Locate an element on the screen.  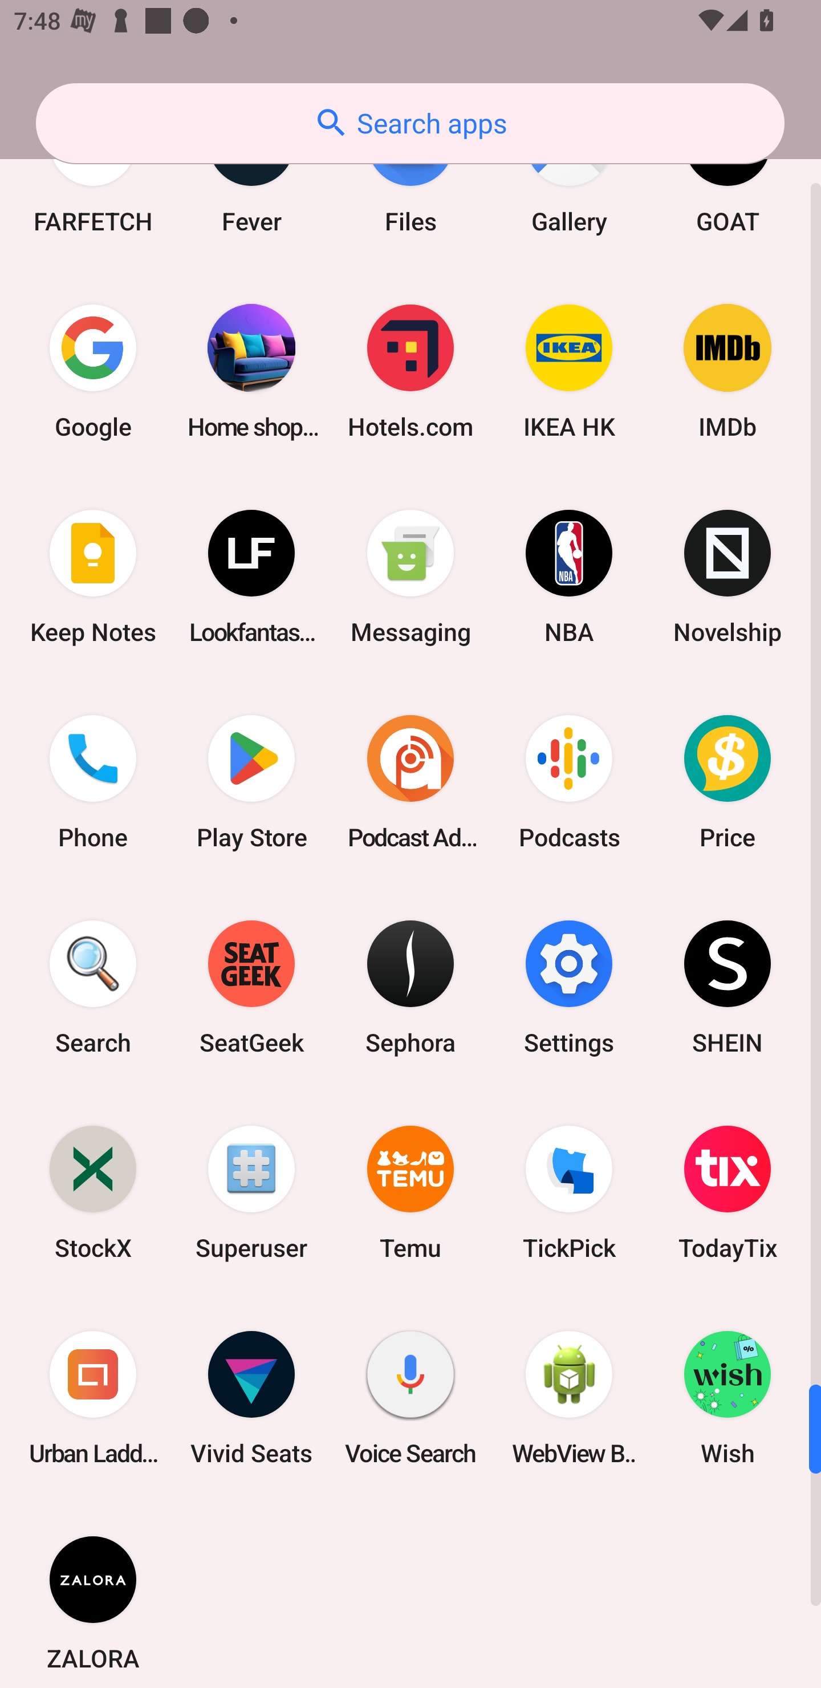
Sephora is located at coordinates (410, 988).